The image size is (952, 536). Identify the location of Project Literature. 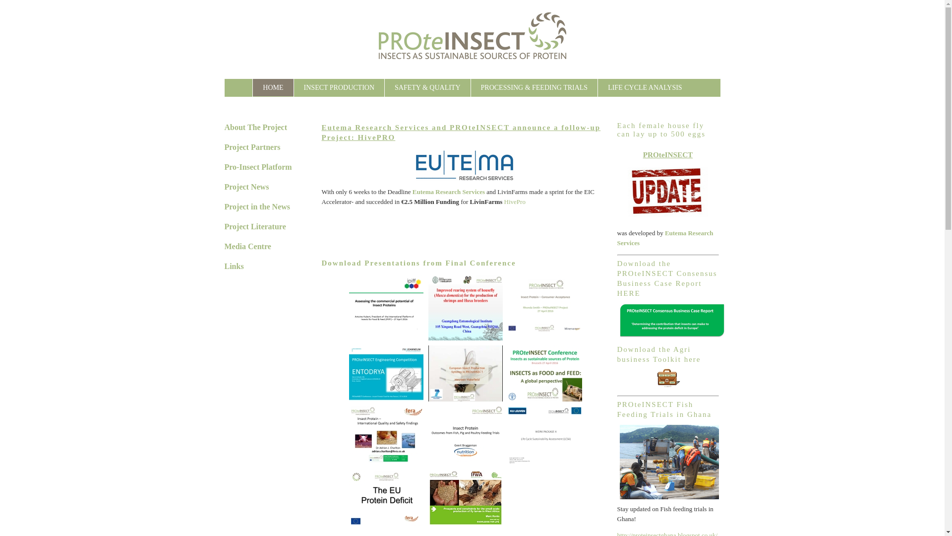
(254, 226).